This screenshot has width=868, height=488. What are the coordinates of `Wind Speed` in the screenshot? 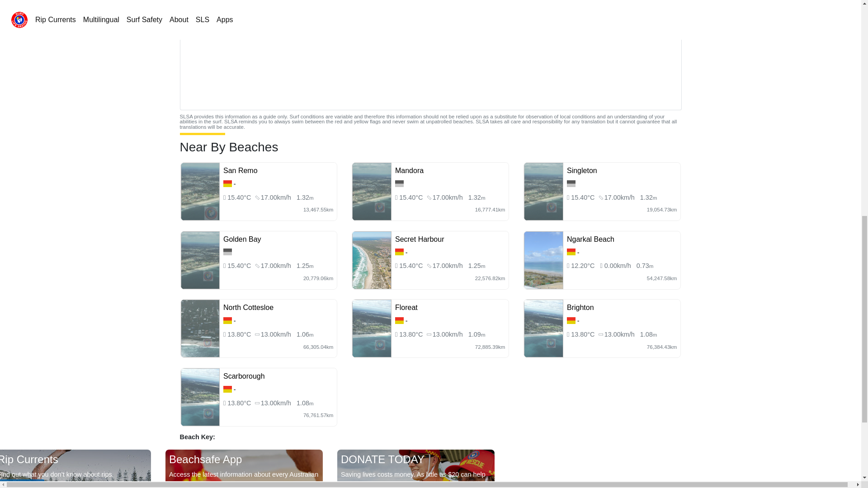 It's located at (276, 266).